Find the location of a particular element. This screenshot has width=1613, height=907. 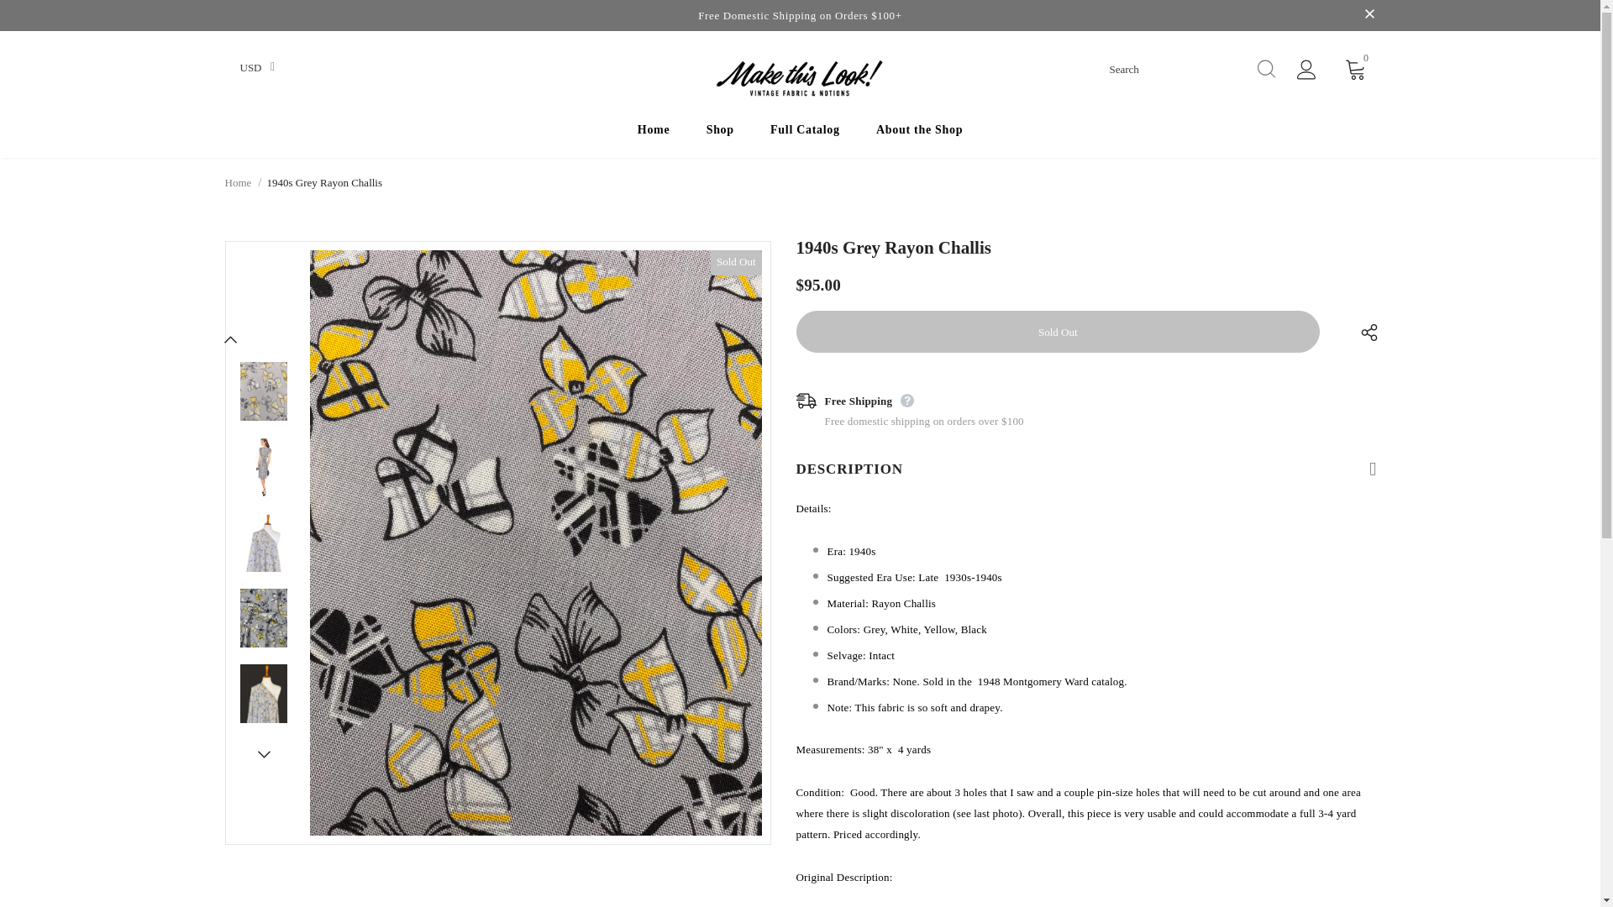

Shop is located at coordinates (719, 133).